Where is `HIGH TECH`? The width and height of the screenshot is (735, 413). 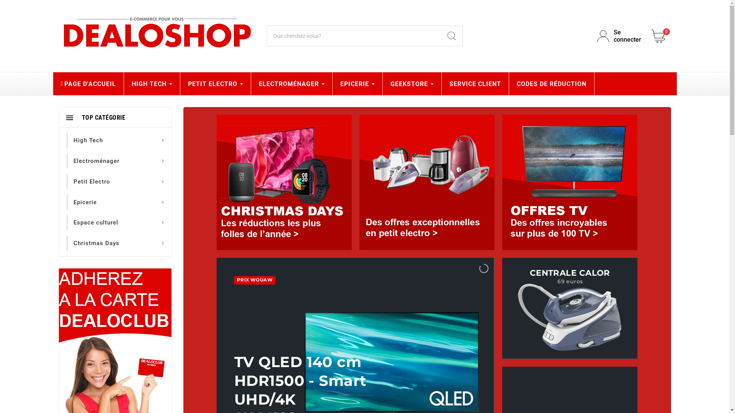
HIGH TECH is located at coordinates (152, 84).